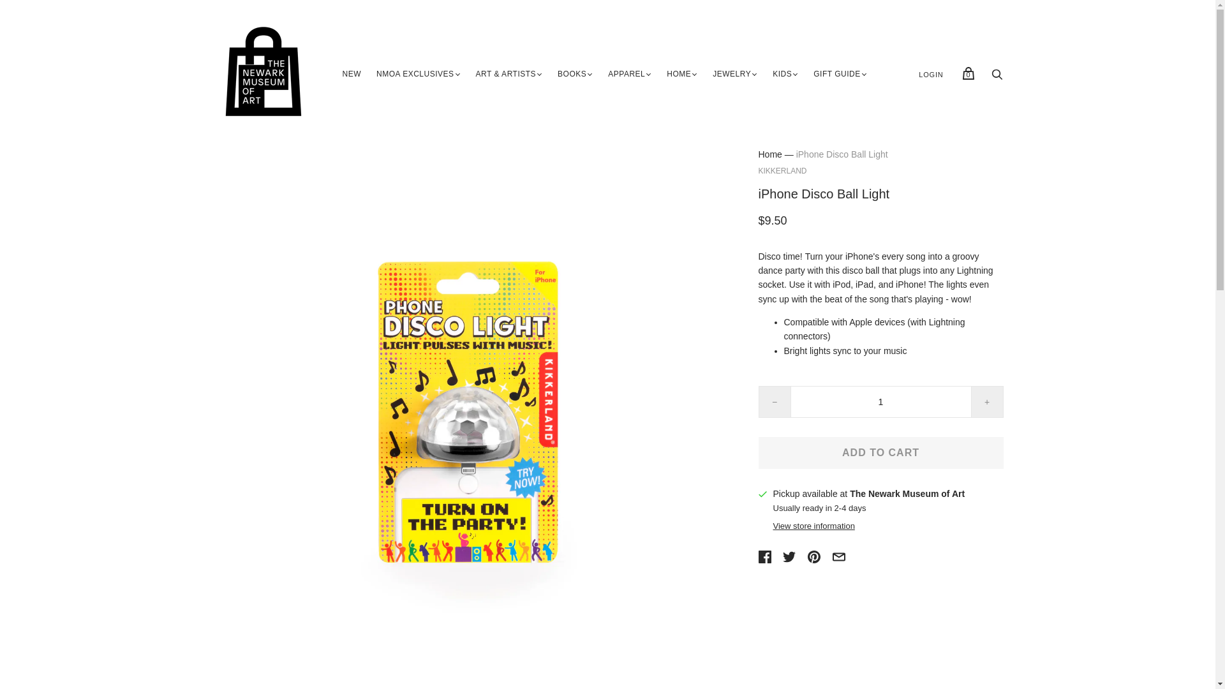 The height and width of the screenshot is (689, 1225). I want to click on 1, so click(880, 401).